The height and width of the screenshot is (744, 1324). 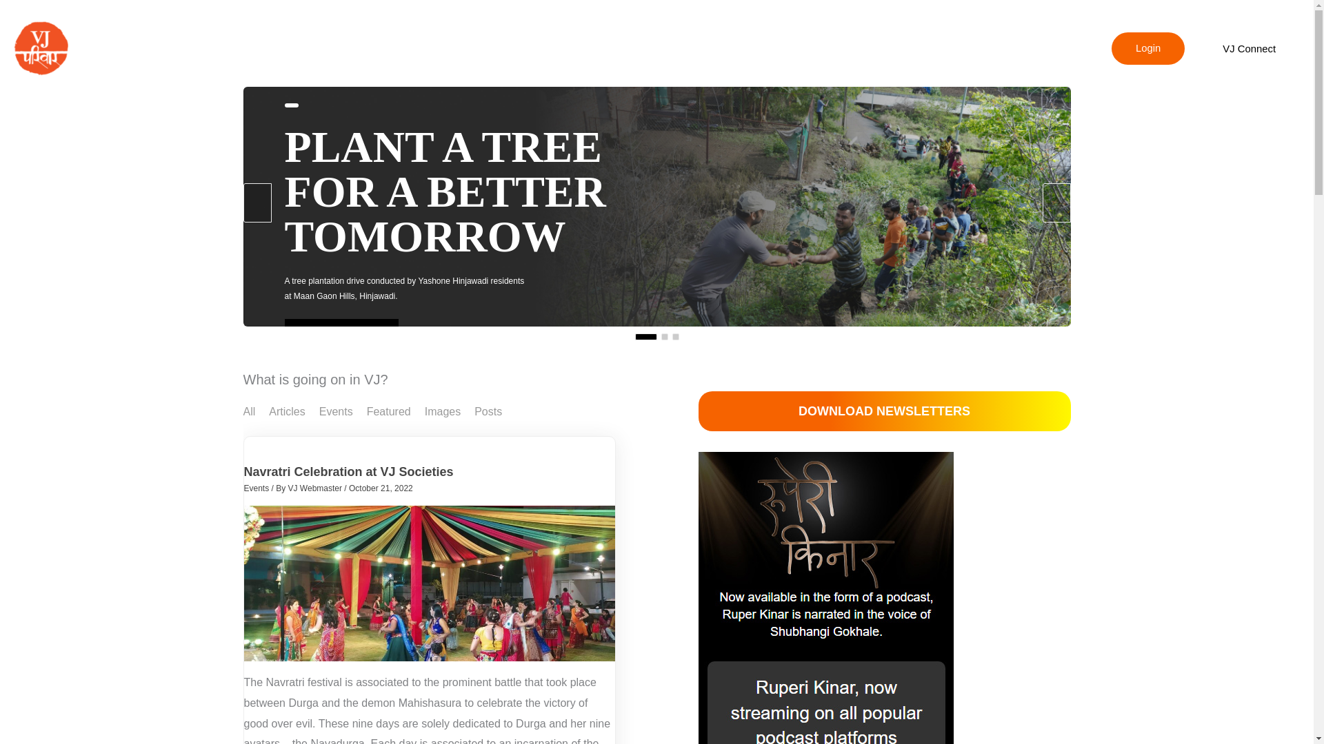 I want to click on 1, so click(x=645, y=336).